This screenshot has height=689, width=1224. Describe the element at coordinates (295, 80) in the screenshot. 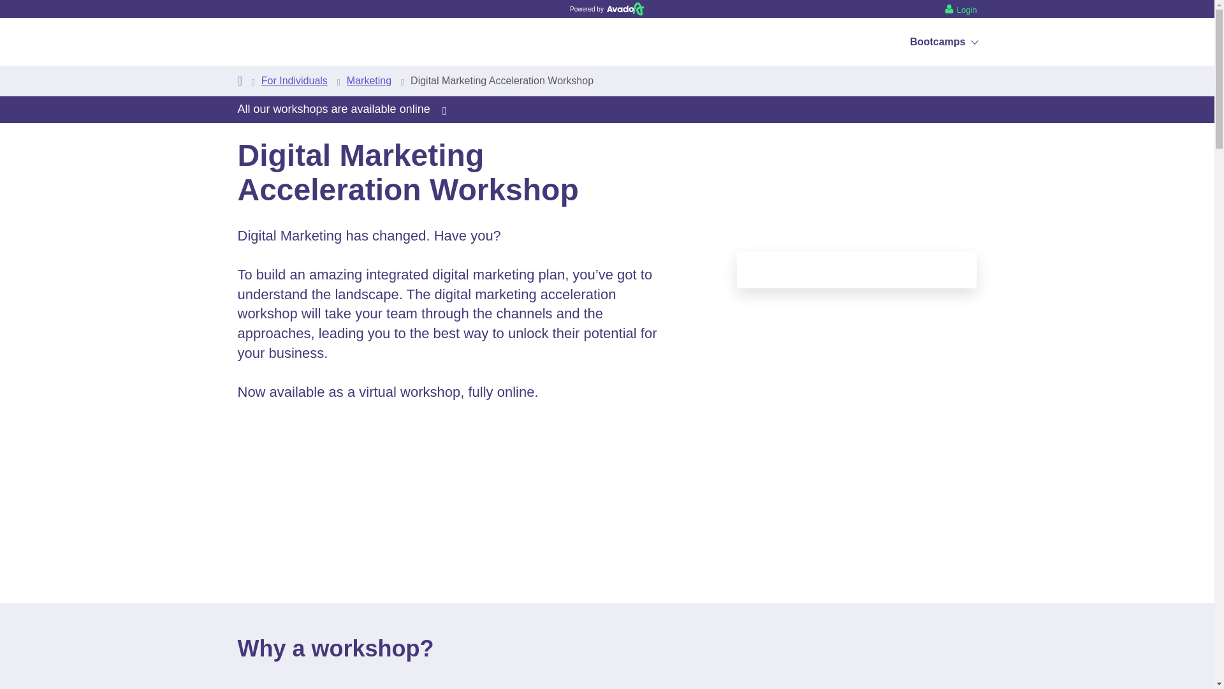

I see `For Individuals` at that location.